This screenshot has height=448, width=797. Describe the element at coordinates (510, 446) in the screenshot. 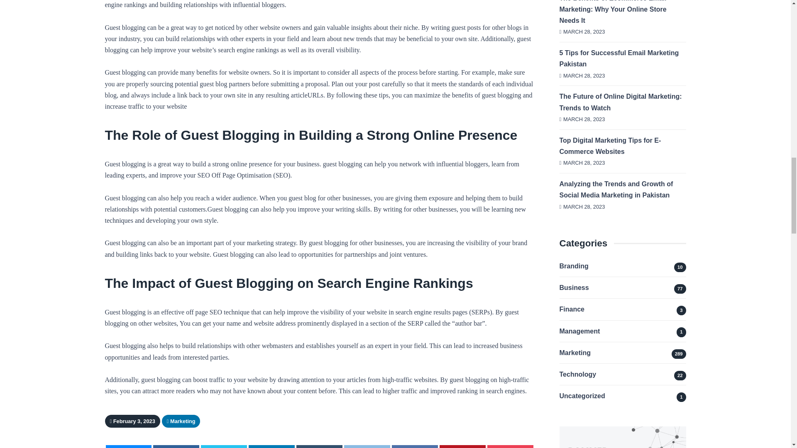

I see `POCKET` at that location.